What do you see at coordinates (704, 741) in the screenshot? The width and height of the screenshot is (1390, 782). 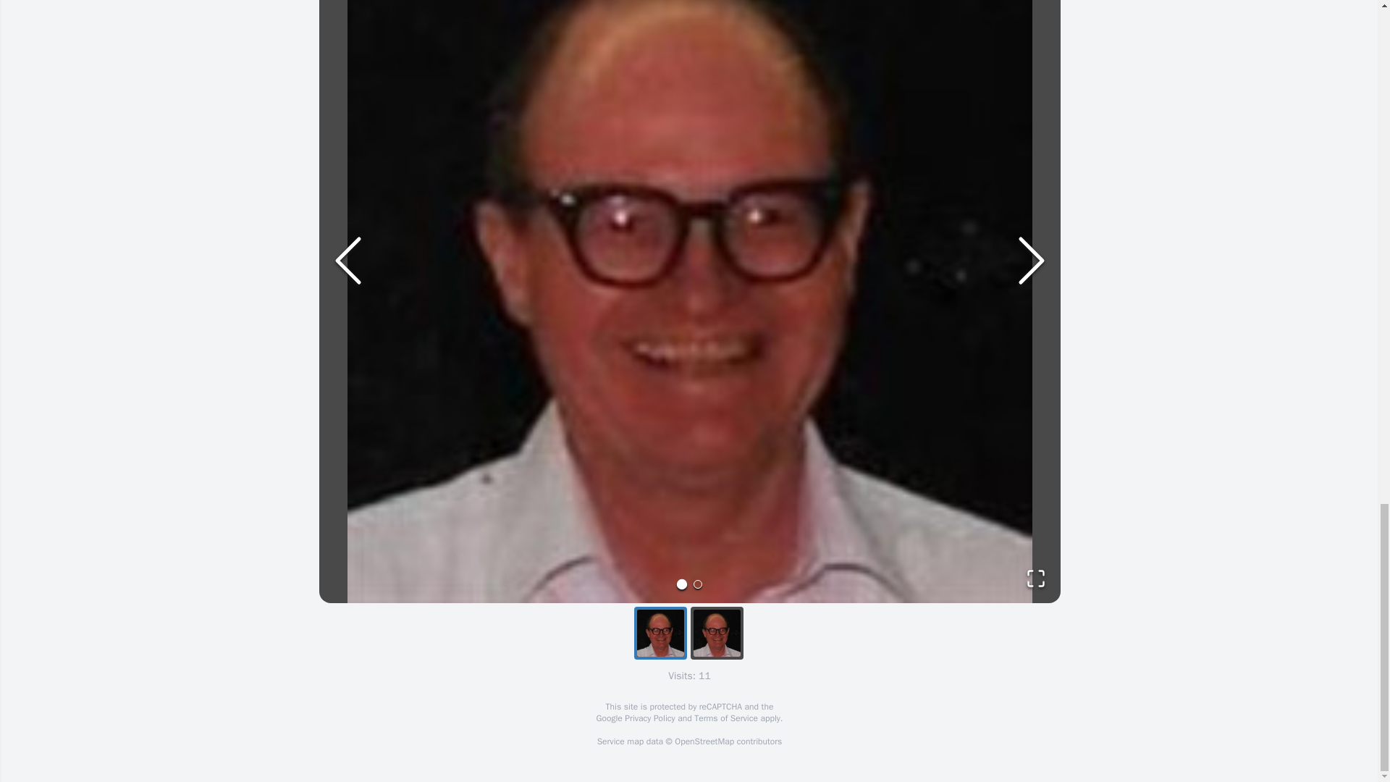 I see `OpenStreetMap` at bounding box center [704, 741].